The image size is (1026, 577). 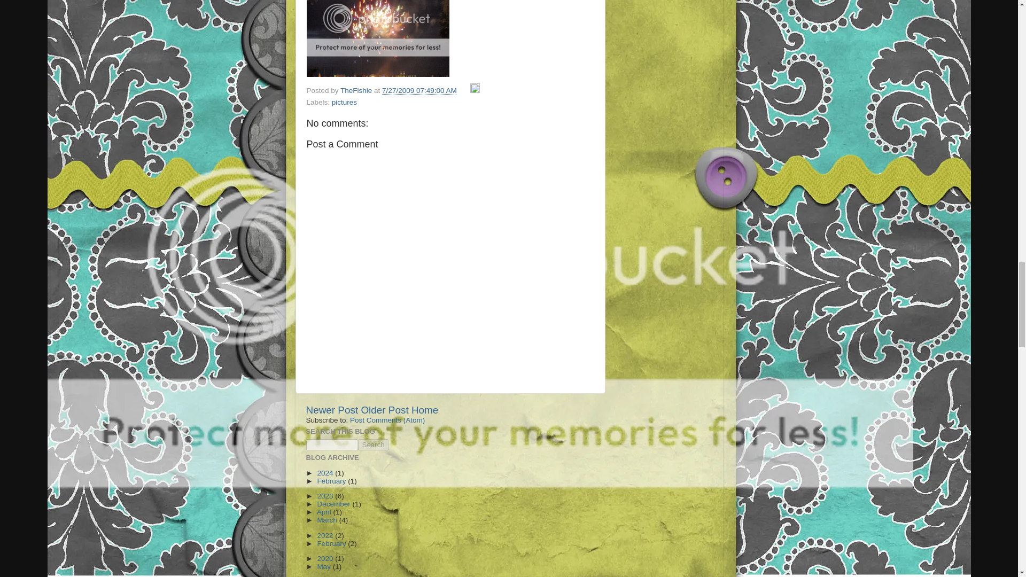 I want to click on permanent link, so click(x=419, y=91).